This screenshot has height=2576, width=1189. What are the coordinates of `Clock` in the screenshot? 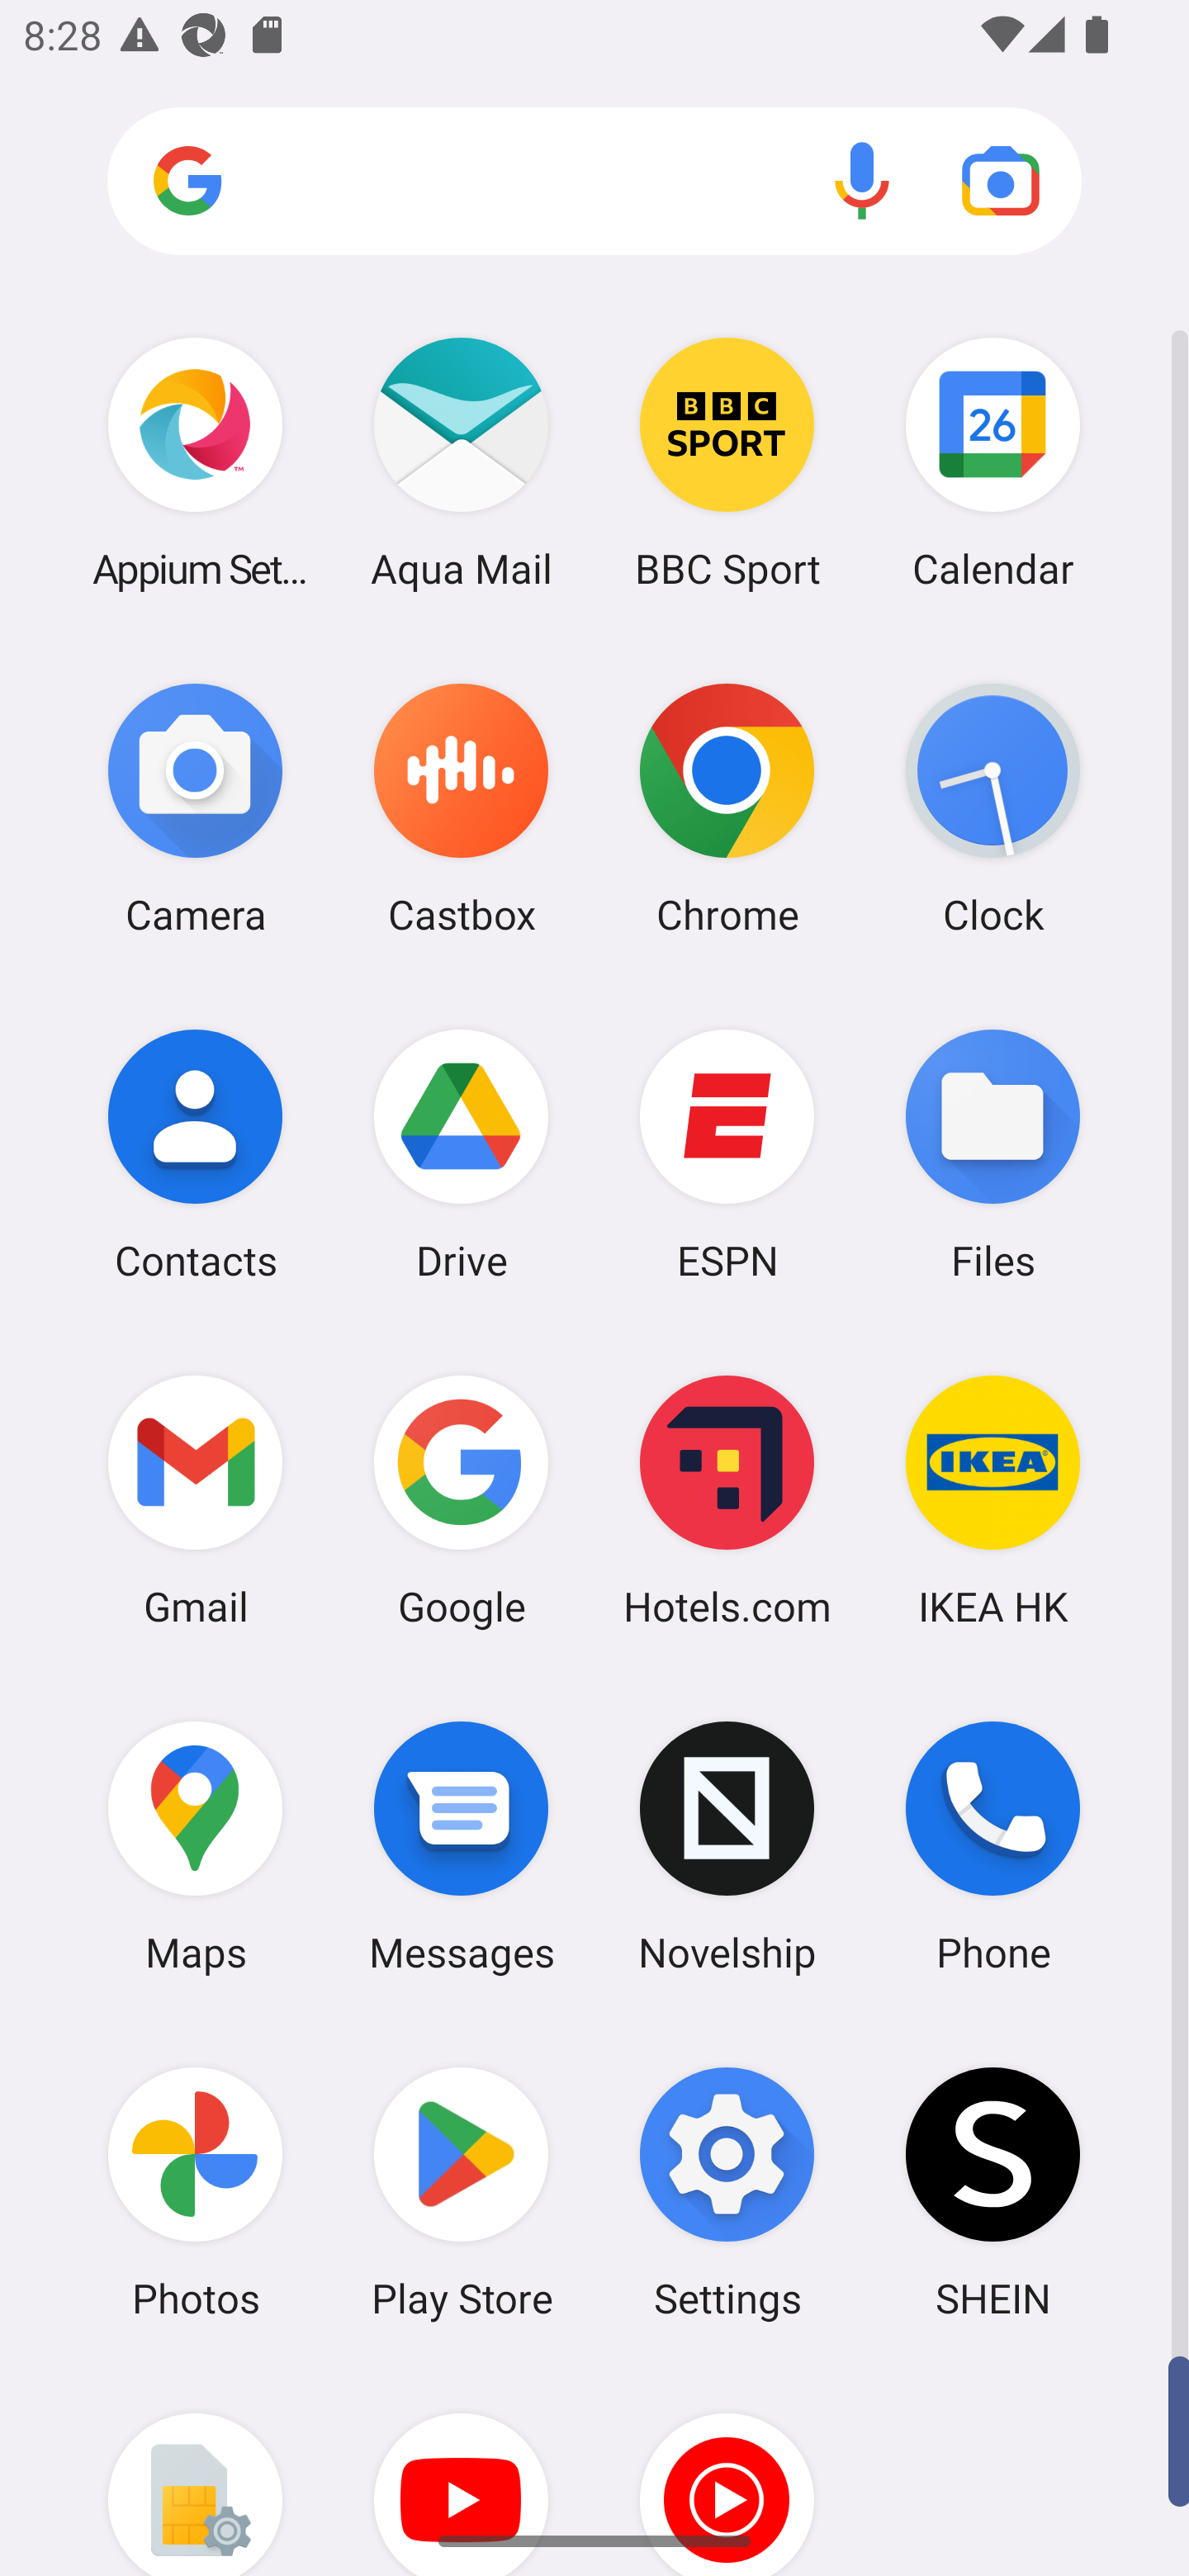 It's located at (992, 808).